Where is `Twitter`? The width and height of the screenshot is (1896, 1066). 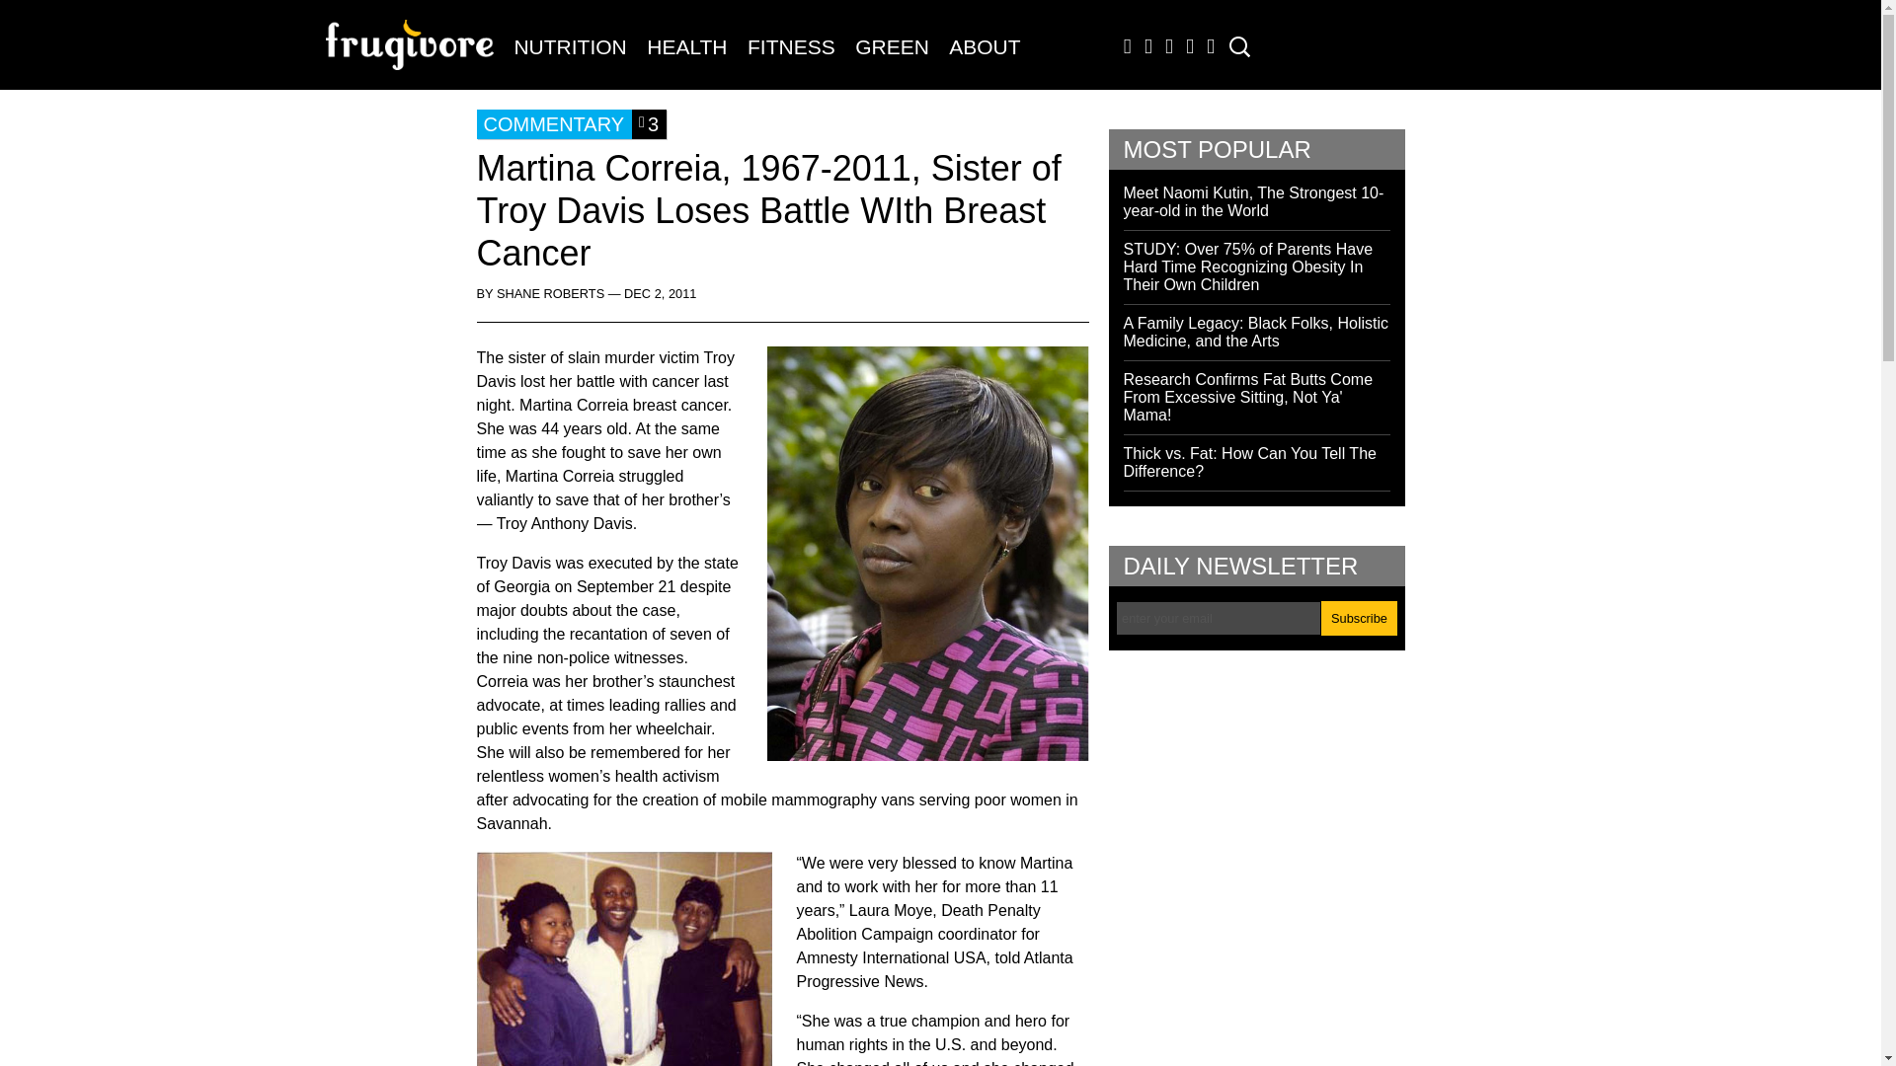
Twitter is located at coordinates (1144, 51).